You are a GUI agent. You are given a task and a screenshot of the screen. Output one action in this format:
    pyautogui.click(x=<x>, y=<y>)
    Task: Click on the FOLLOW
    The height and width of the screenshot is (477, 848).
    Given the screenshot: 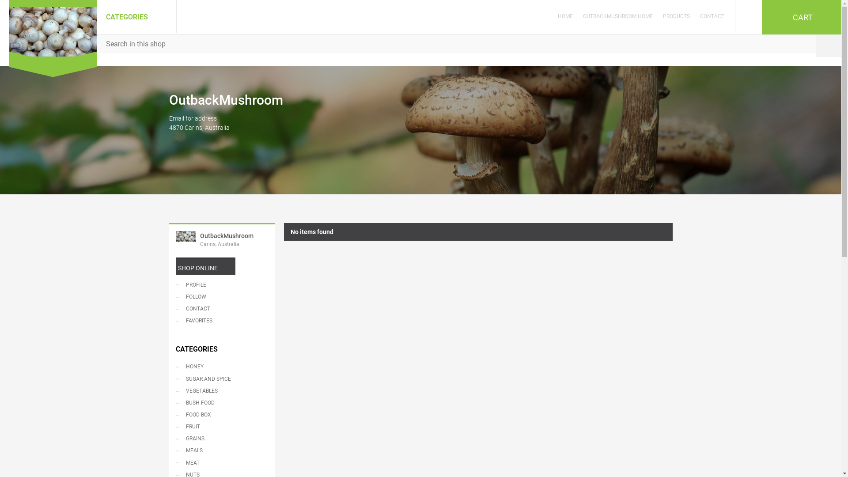 What is the action you would take?
    pyautogui.click(x=222, y=297)
    